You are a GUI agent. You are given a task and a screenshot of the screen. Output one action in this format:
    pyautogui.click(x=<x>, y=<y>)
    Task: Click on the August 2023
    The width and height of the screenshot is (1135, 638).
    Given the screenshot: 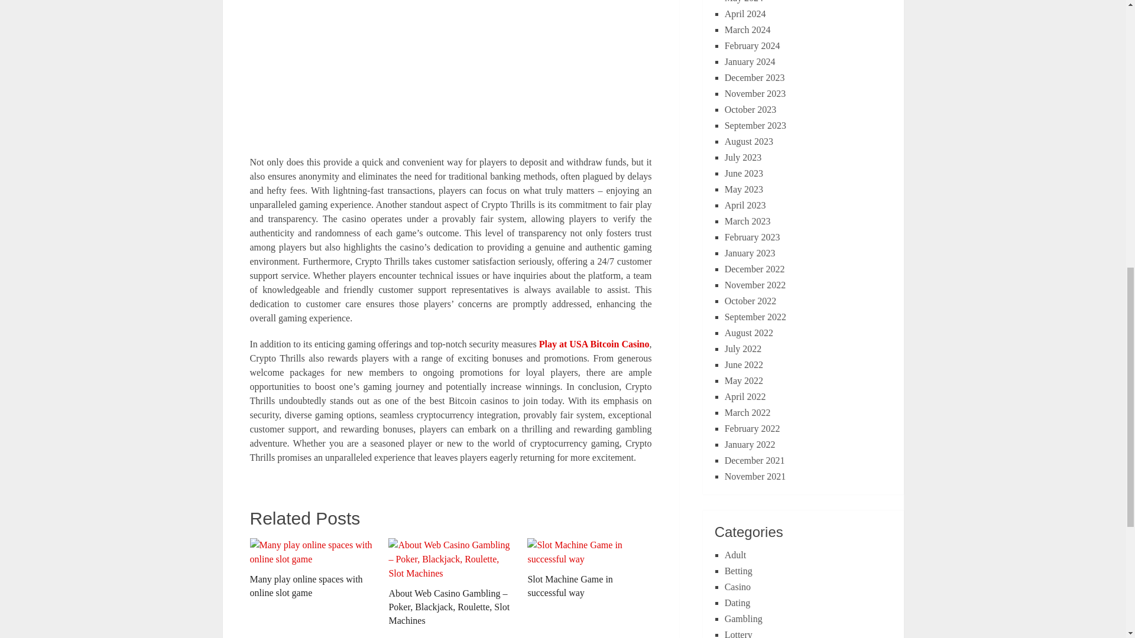 What is the action you would take?
    pyautogui.click(x=748, y=142)
    